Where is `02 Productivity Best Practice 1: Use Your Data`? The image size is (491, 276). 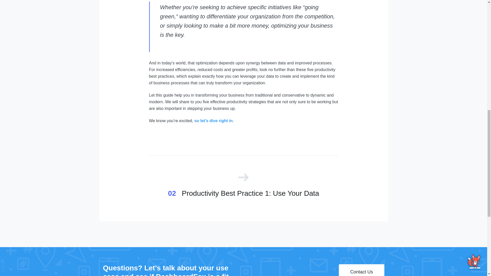
02 Productivity Best Practice 1: Use Your Data is located at coordinates (243, 186).